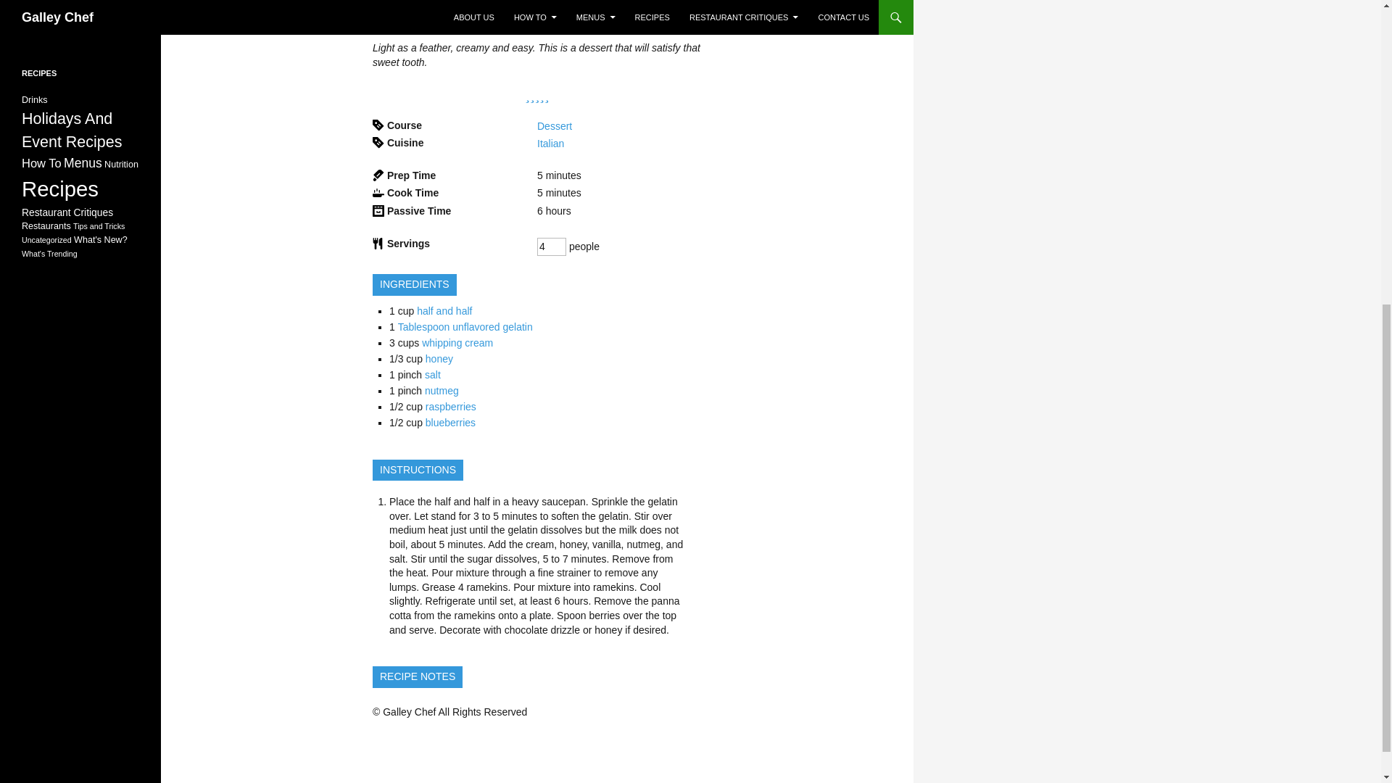 The width and height of the screenshot is (1392, 783). I want to click on salt, so click(432, 374).